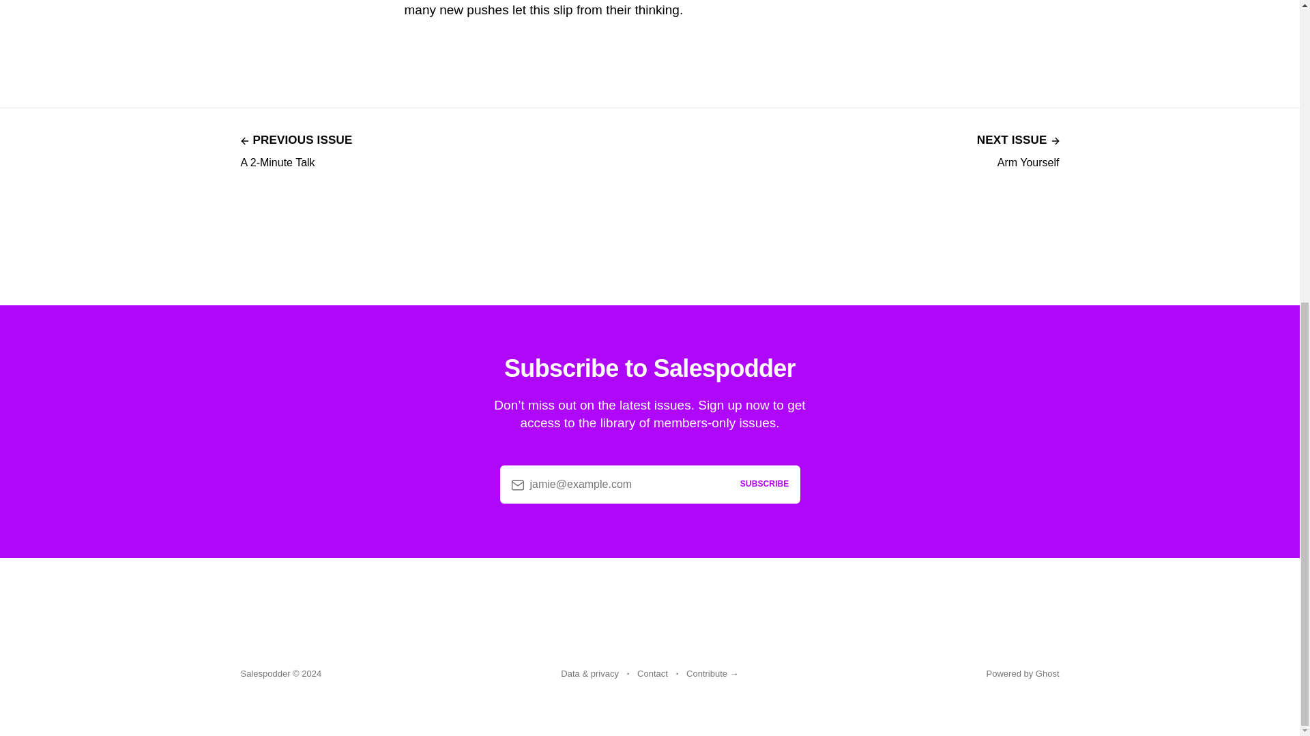 The height and width of the screenshot is (736, 1310). Describe the element at coordinates (652, 674) in the screenshot. I see `Contact` at that location.